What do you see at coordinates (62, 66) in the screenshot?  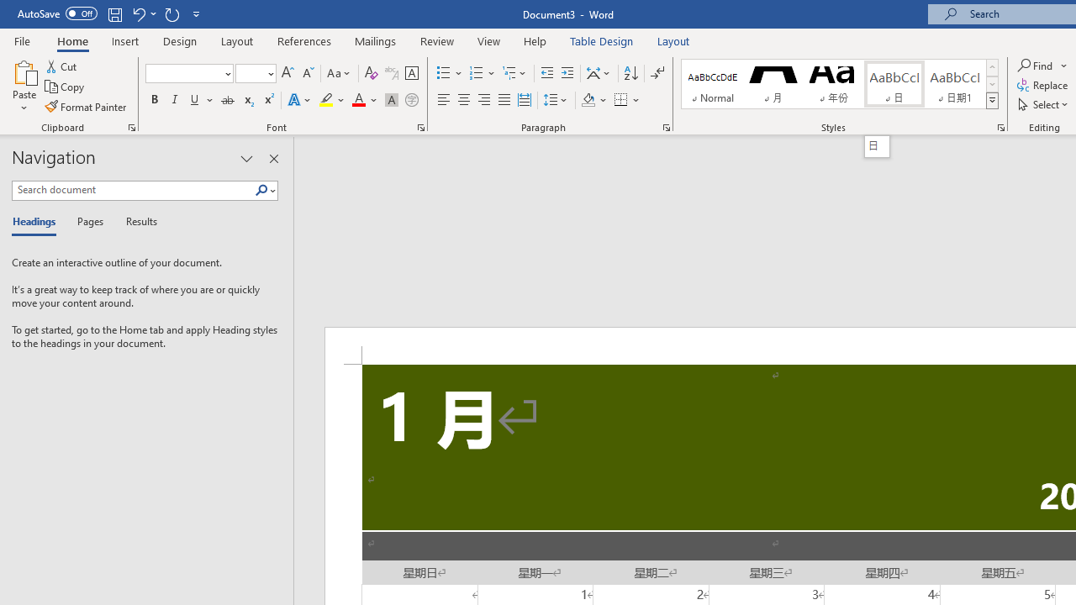 I see `Cut` at bounding box center [62, 66].